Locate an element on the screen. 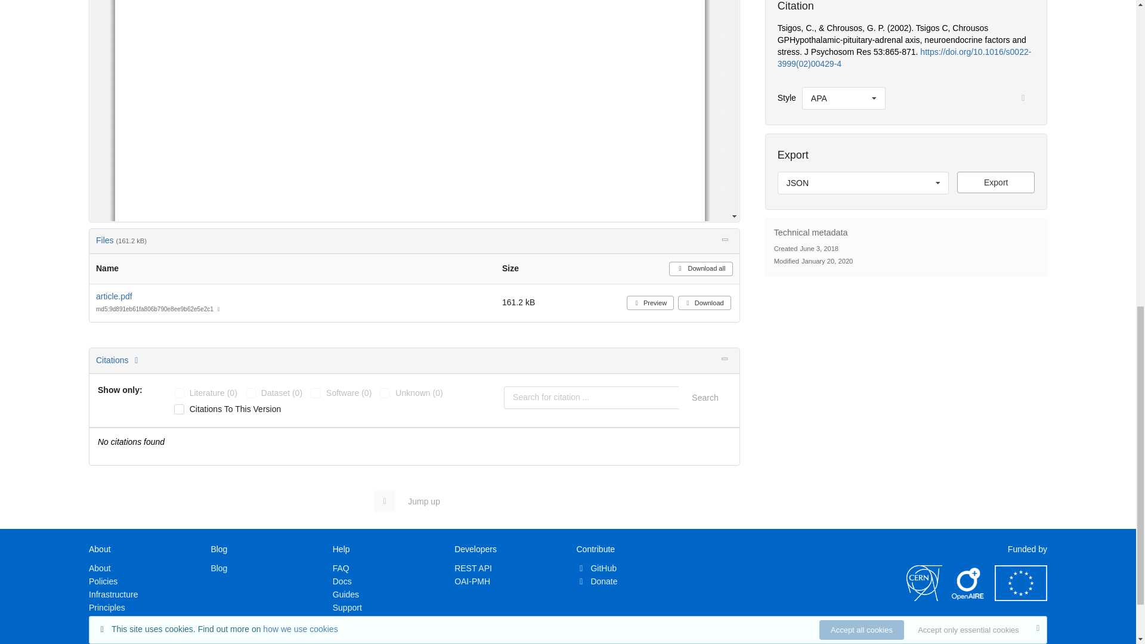 The width and height of the screenshot is (1145, 644). Support is located at coordinates (347, 607).